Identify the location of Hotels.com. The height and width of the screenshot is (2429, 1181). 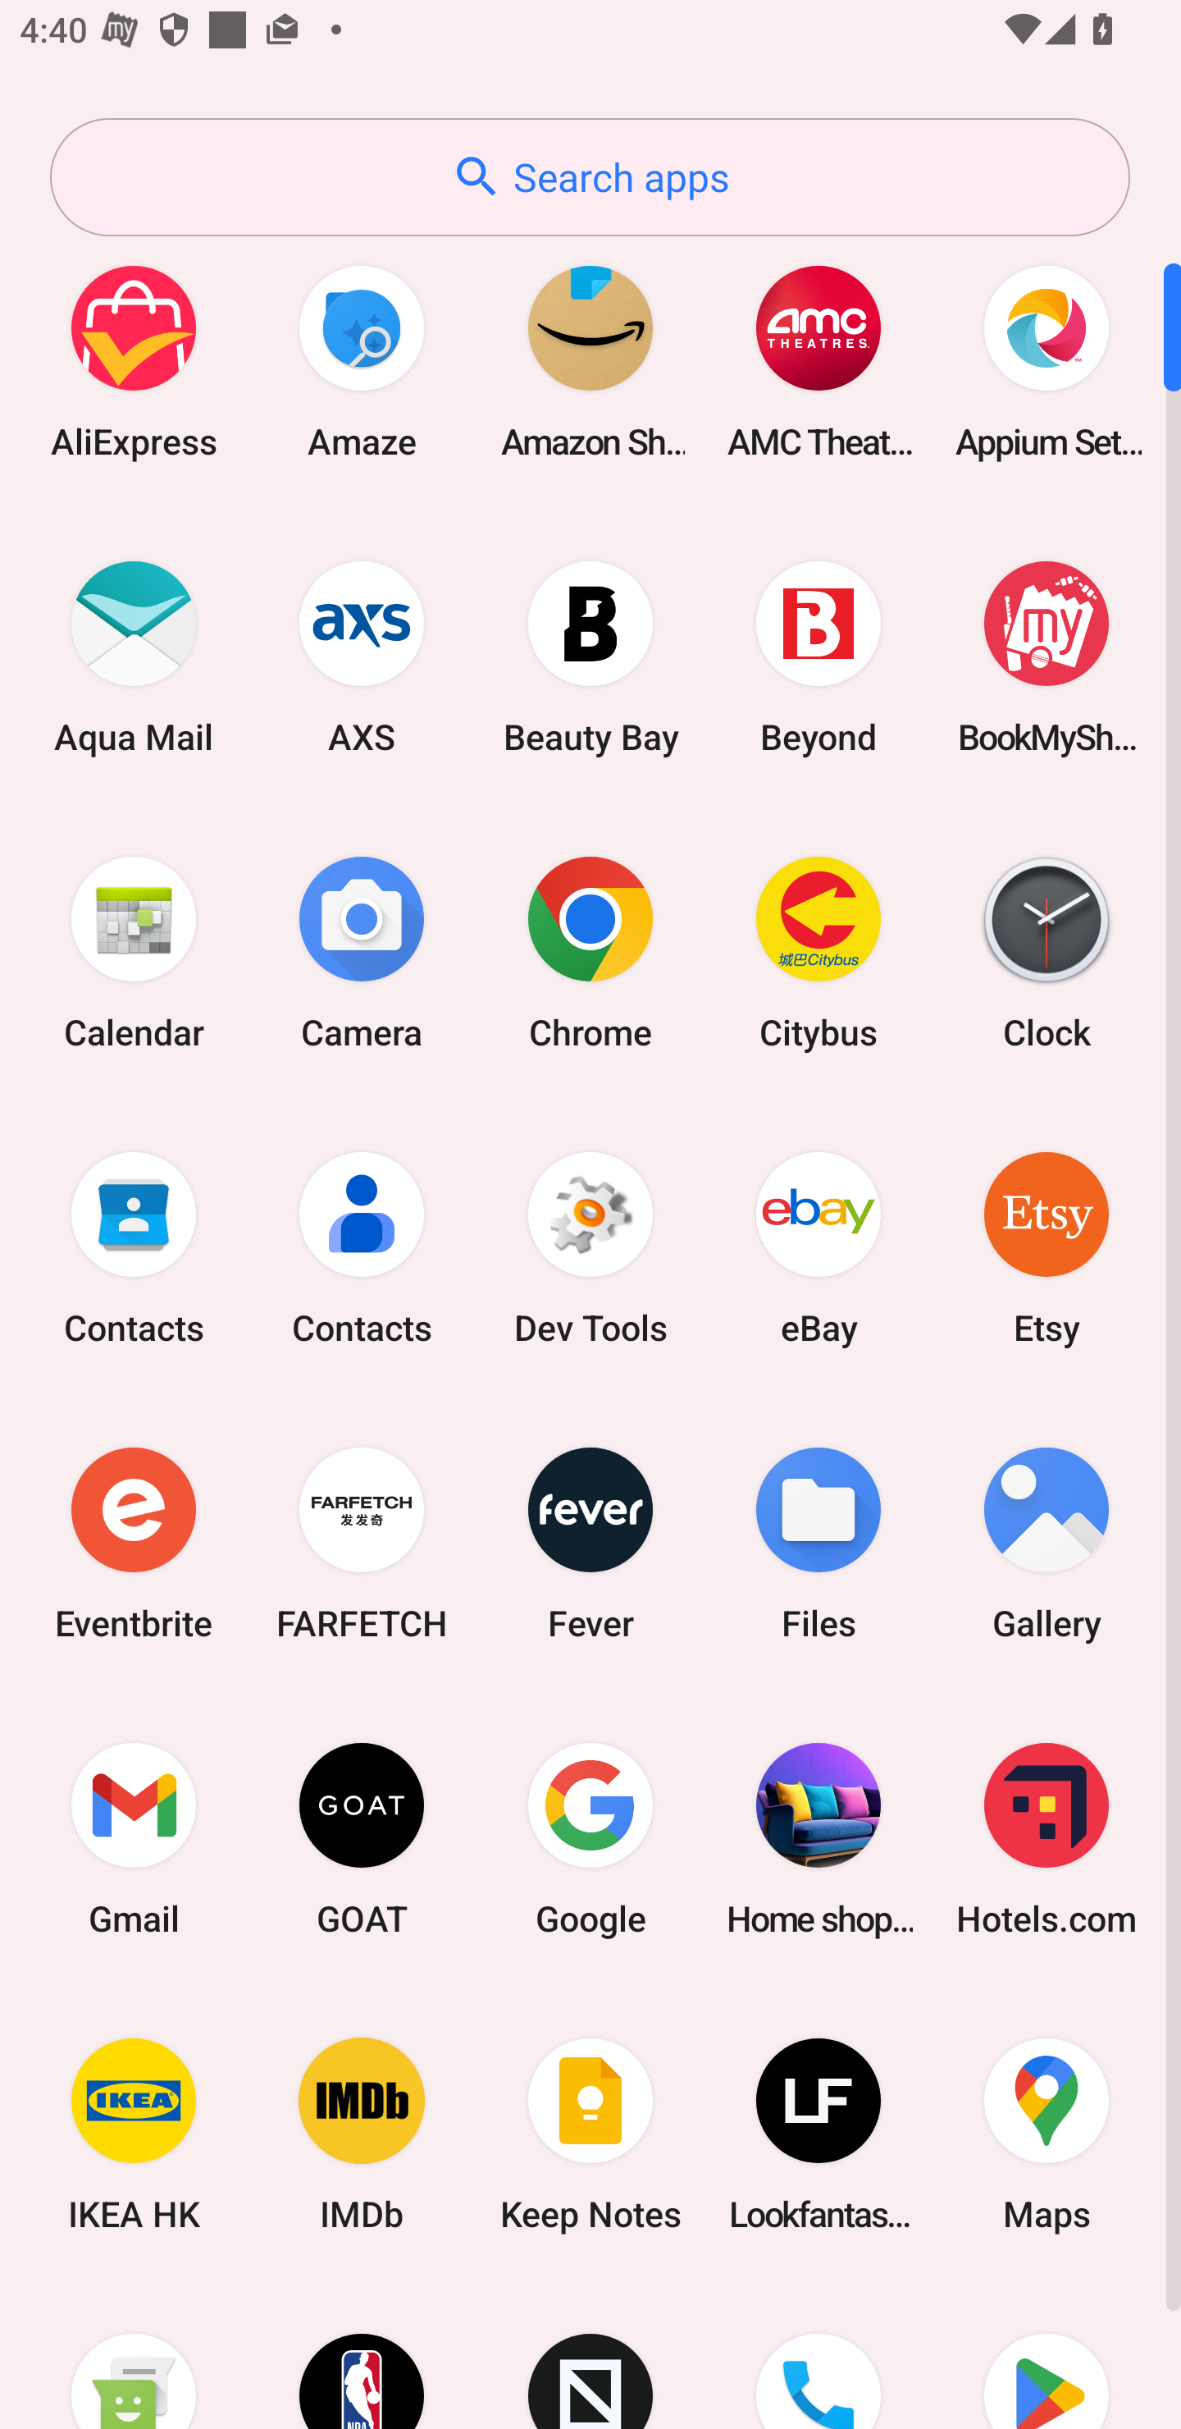
(1046, 1838).